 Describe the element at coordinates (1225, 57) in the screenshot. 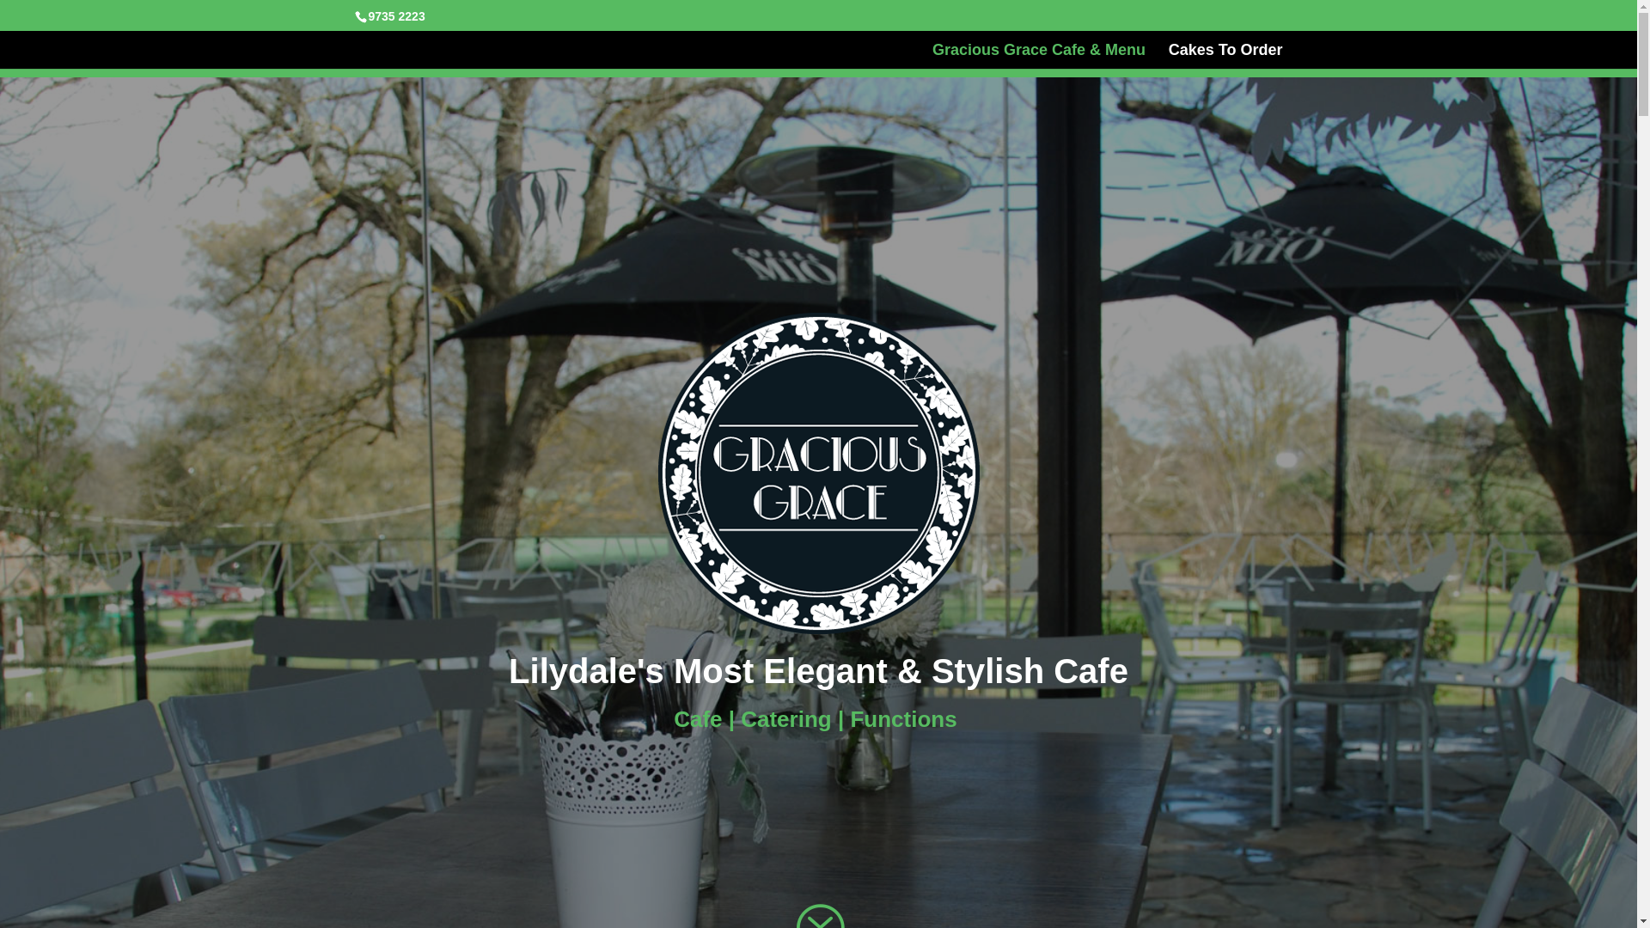

I see `Cakes To Order` at that location.